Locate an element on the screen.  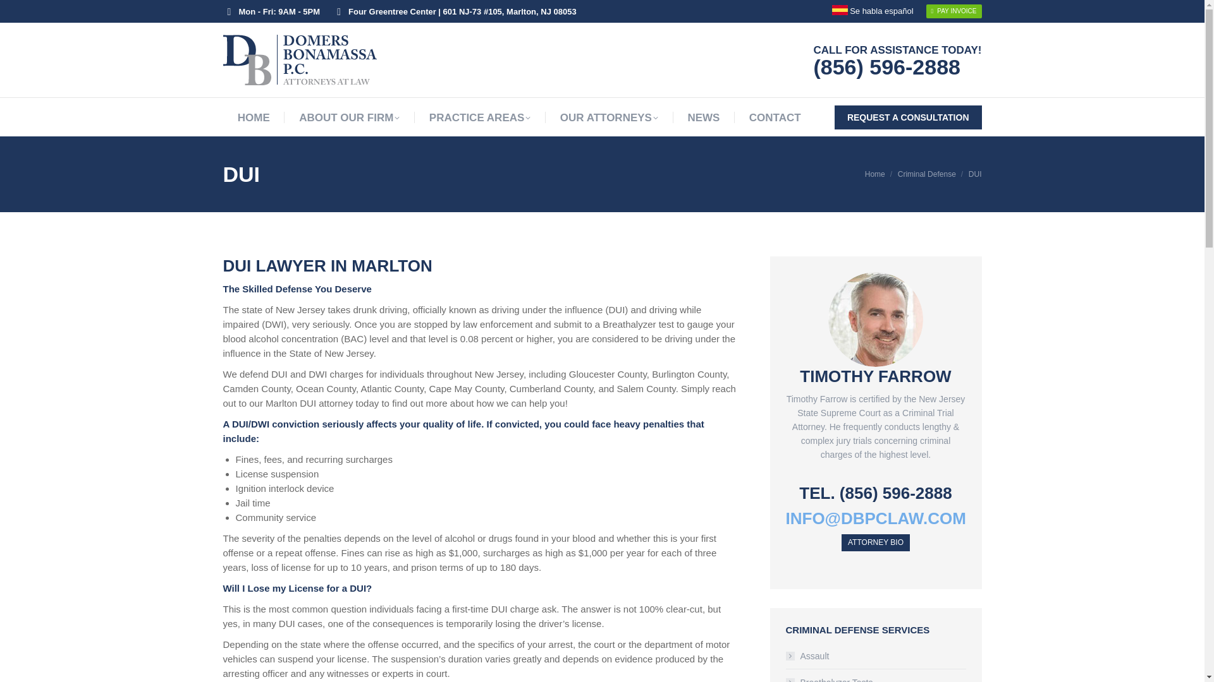
PRACTICE AREAS is located at coordinates (481, 117).